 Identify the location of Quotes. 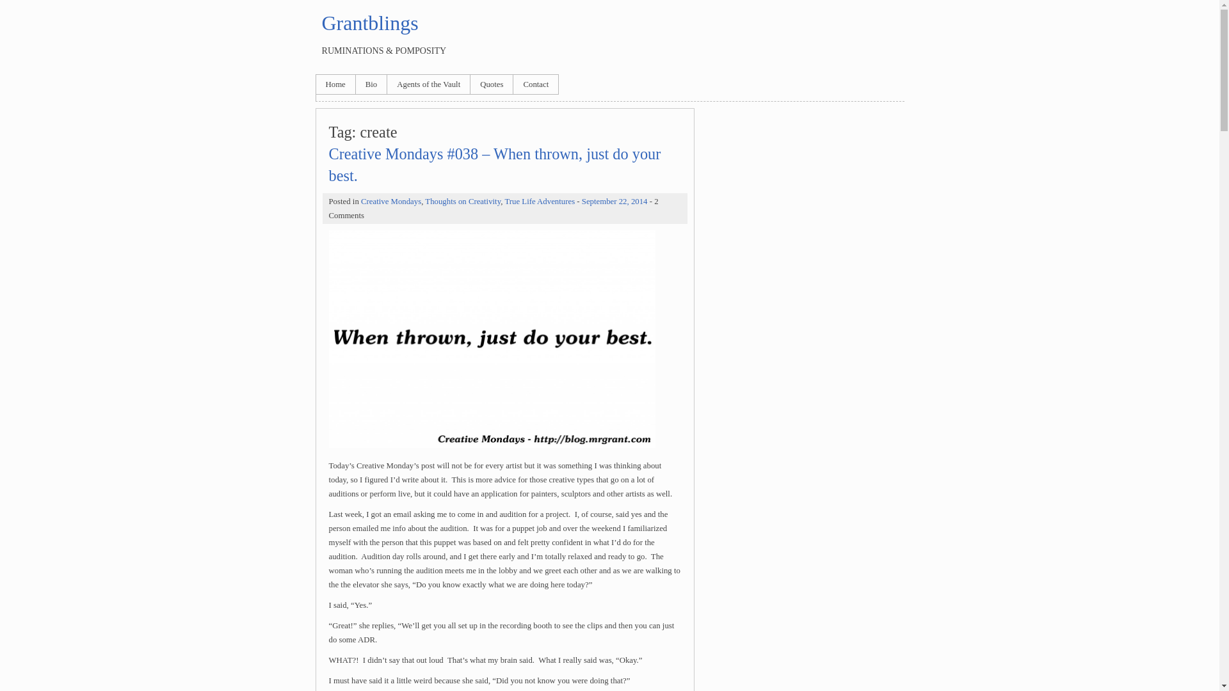
(492, 84).